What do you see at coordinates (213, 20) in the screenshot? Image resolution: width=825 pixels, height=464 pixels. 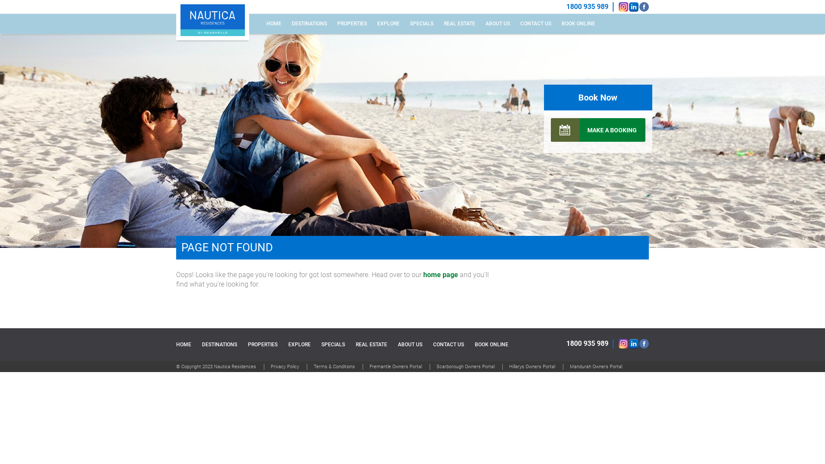 I see `Nautica Residences` at bounding box center [213, 20].